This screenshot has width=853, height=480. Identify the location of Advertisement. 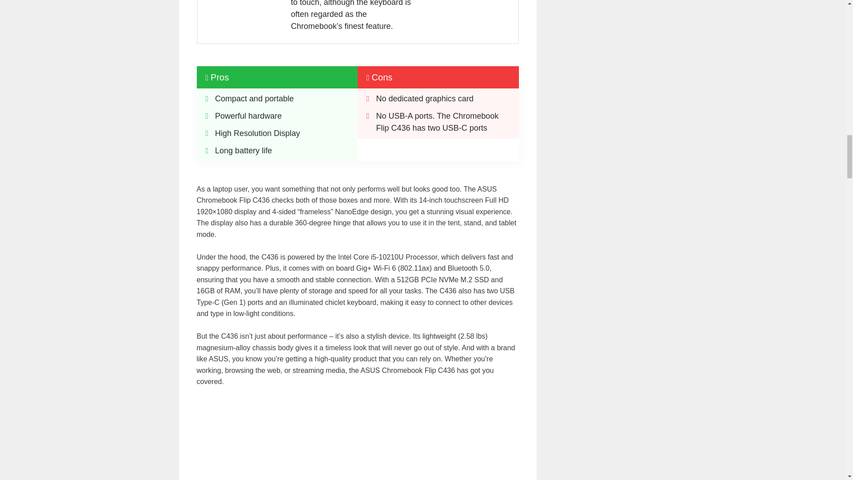
(357, 439).